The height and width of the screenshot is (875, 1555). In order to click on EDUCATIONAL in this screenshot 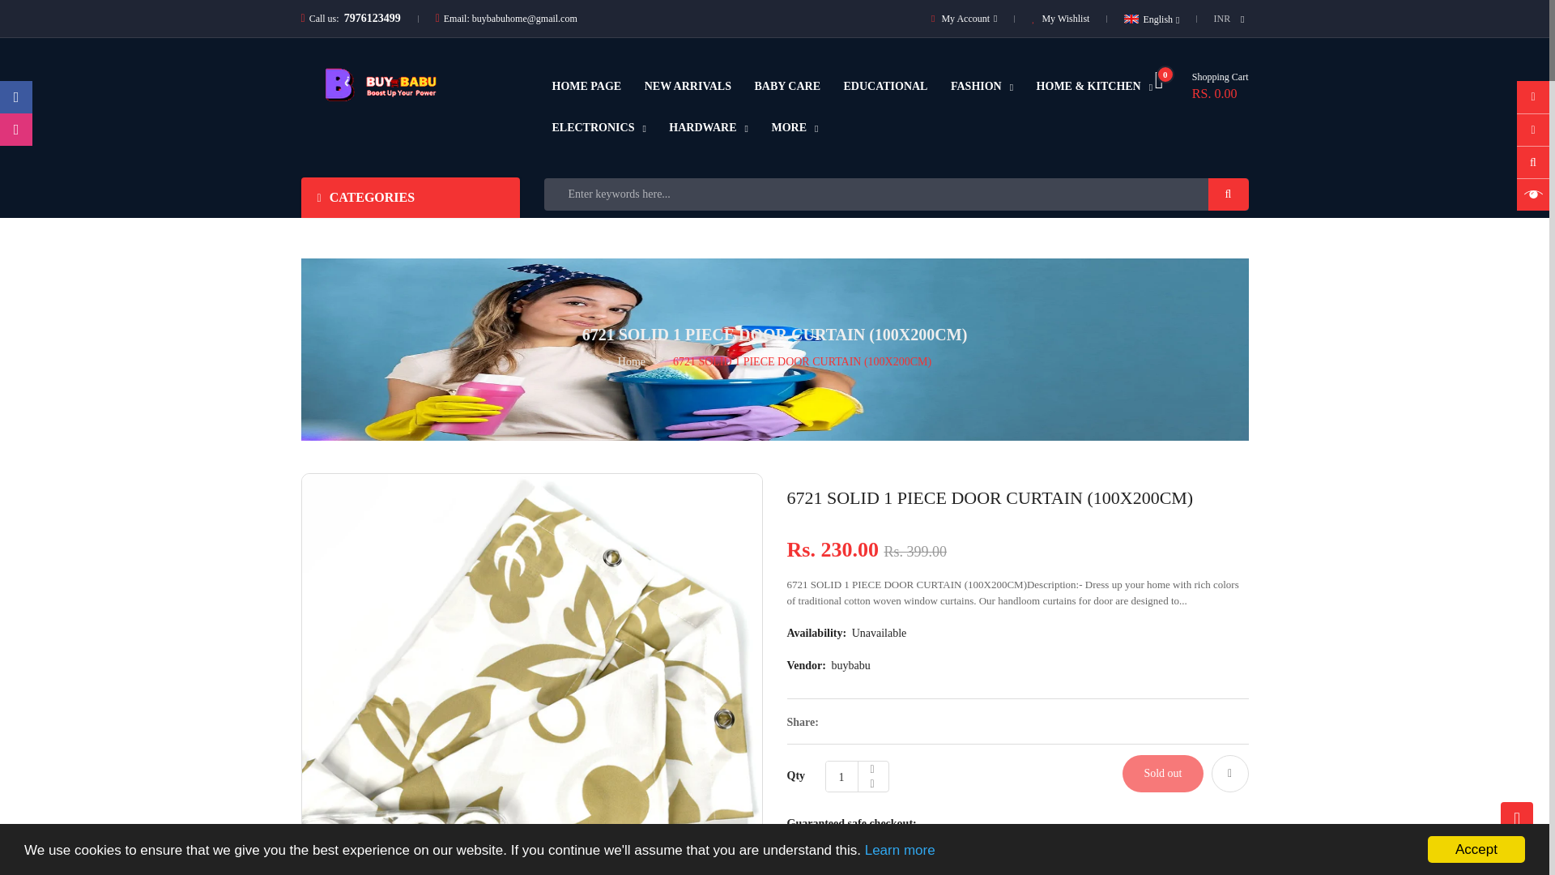, I will do `click(787, 86)`.